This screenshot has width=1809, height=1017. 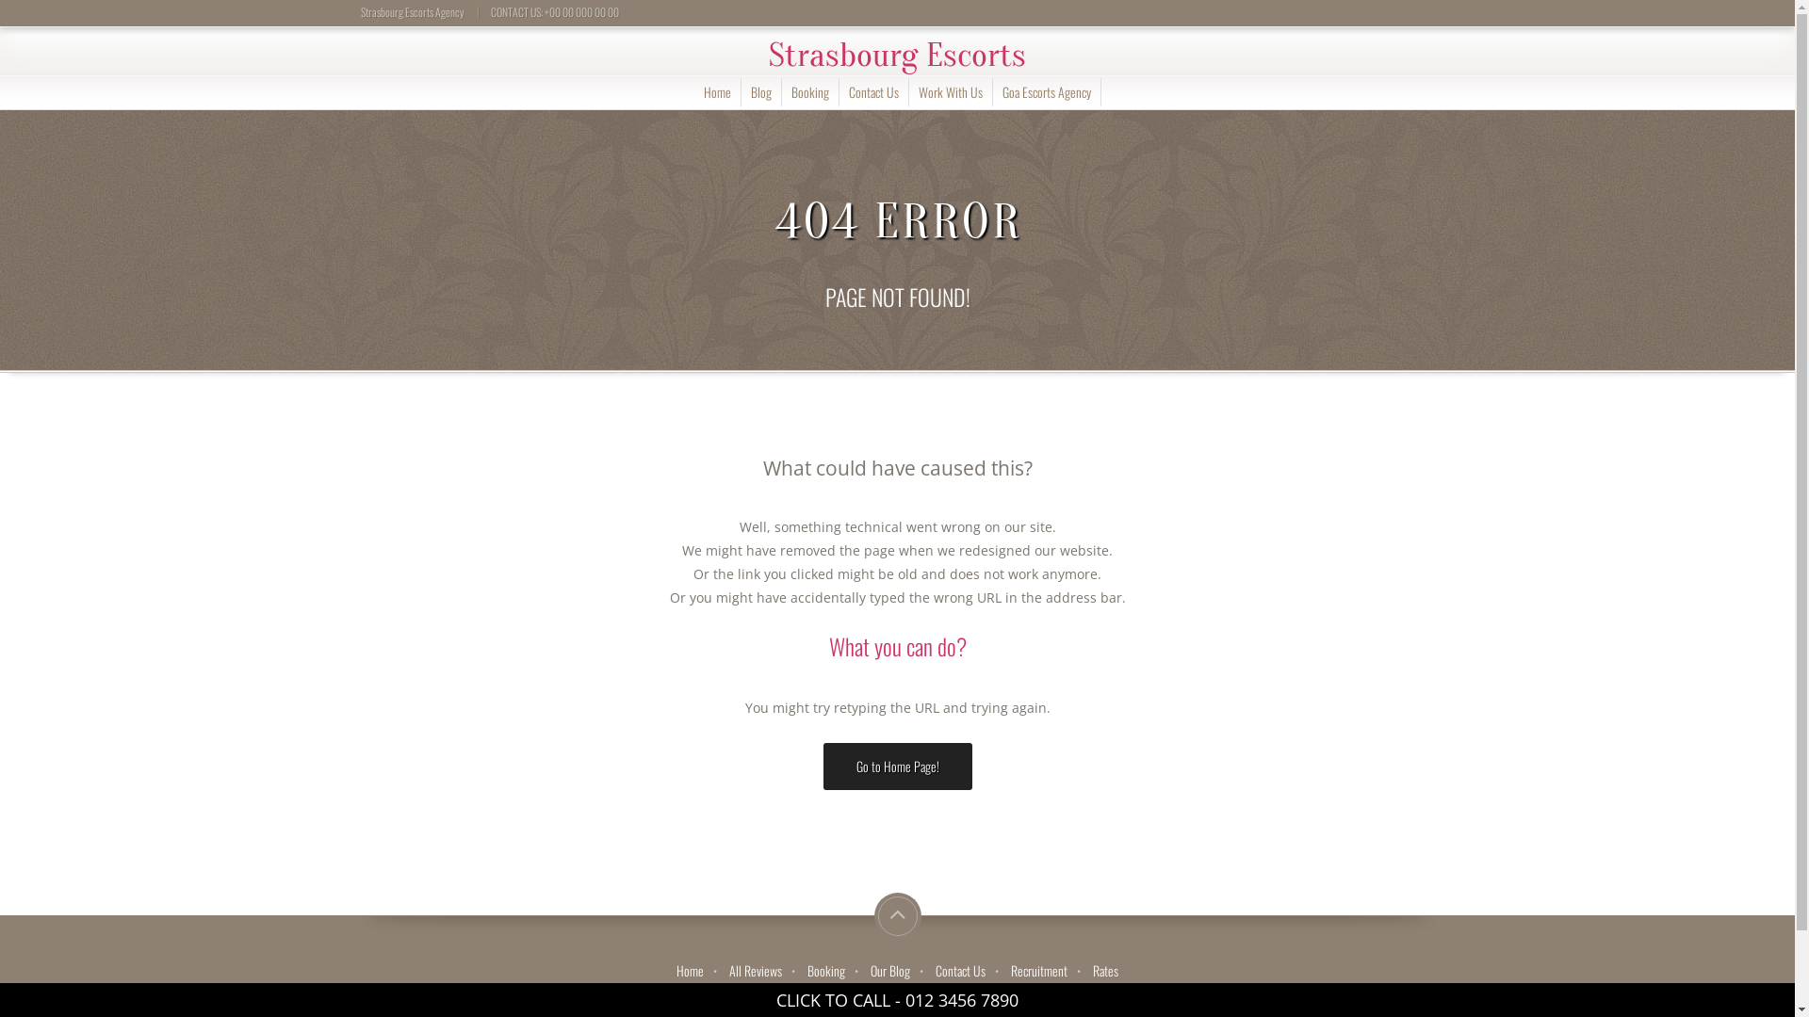 I want to click on All Reviews, so click(x=756, y=970).